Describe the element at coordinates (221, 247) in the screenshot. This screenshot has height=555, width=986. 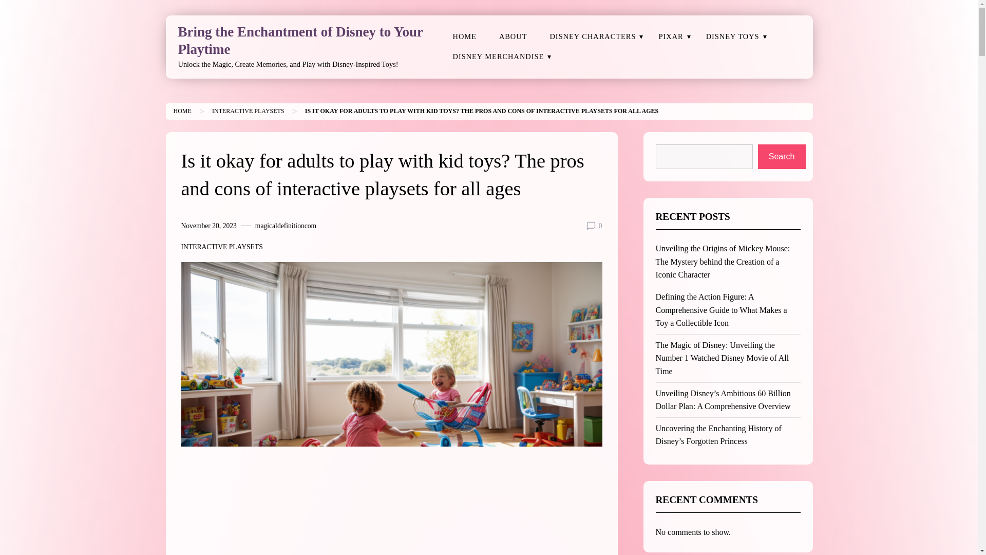
I see `INTERACTIVE PLAYSETS` at that location.